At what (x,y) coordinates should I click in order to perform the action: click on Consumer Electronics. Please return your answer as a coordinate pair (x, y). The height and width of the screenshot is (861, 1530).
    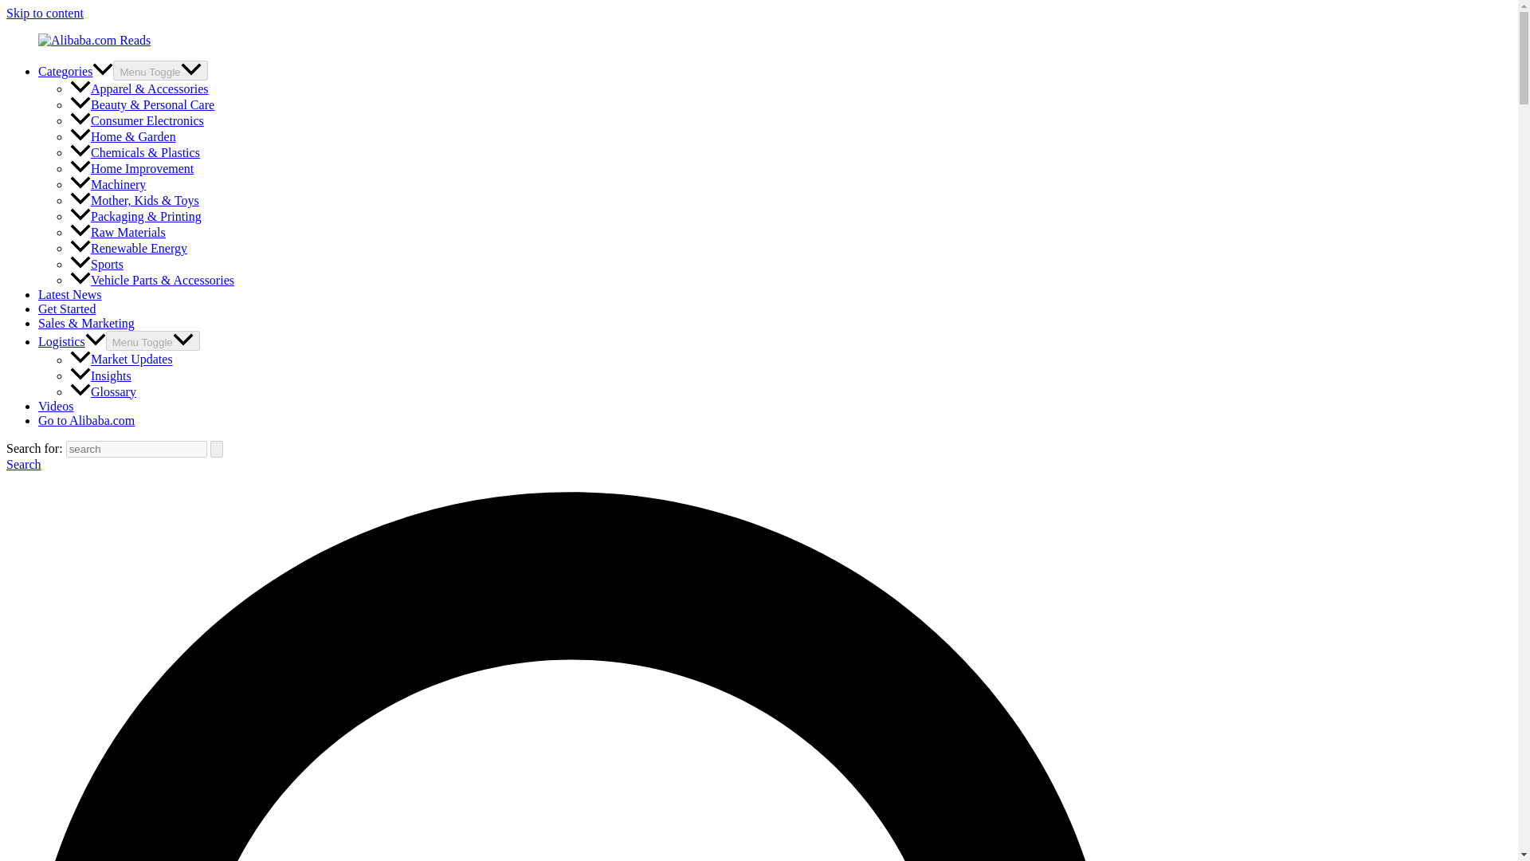
    Looking at the image, I should click on (137, 120).